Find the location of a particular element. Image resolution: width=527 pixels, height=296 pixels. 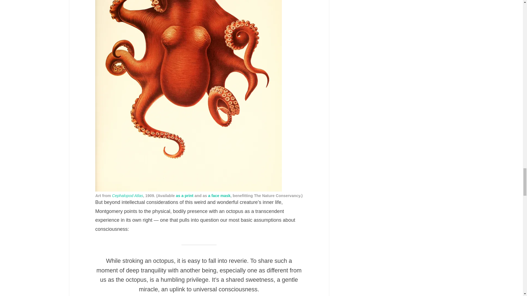

a face mask is located at coordinates (219, 196).